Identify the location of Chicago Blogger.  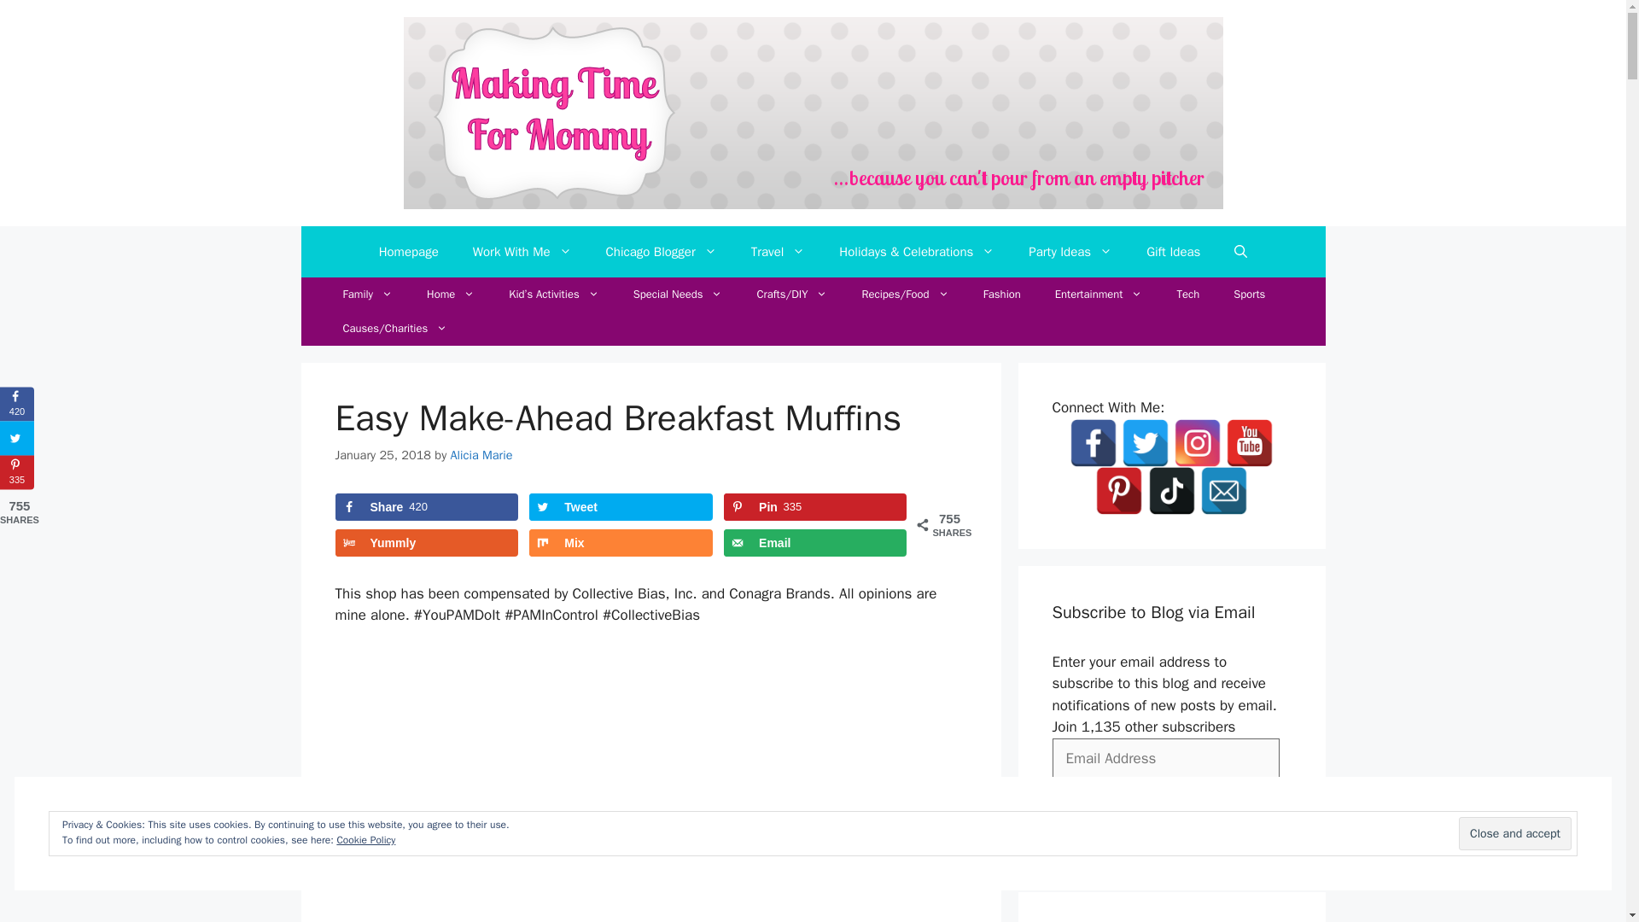
(661, 251).